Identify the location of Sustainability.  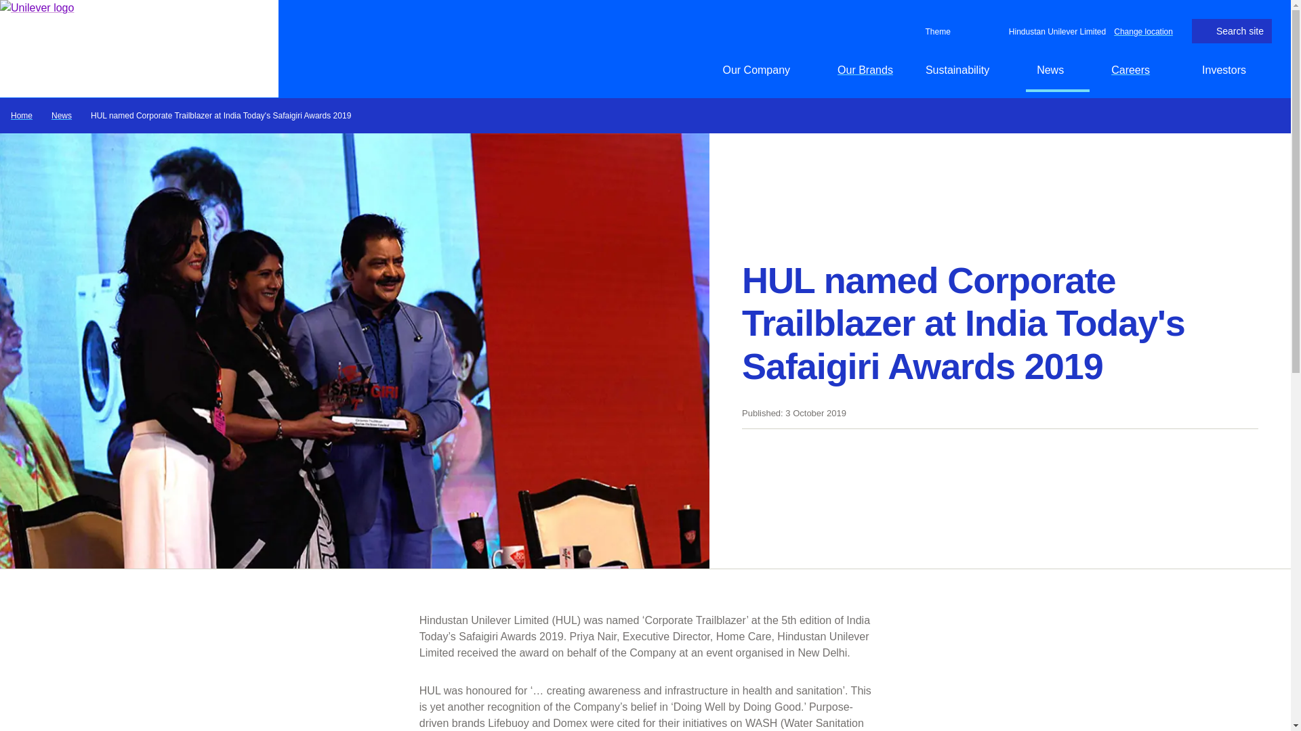
(964, 70).